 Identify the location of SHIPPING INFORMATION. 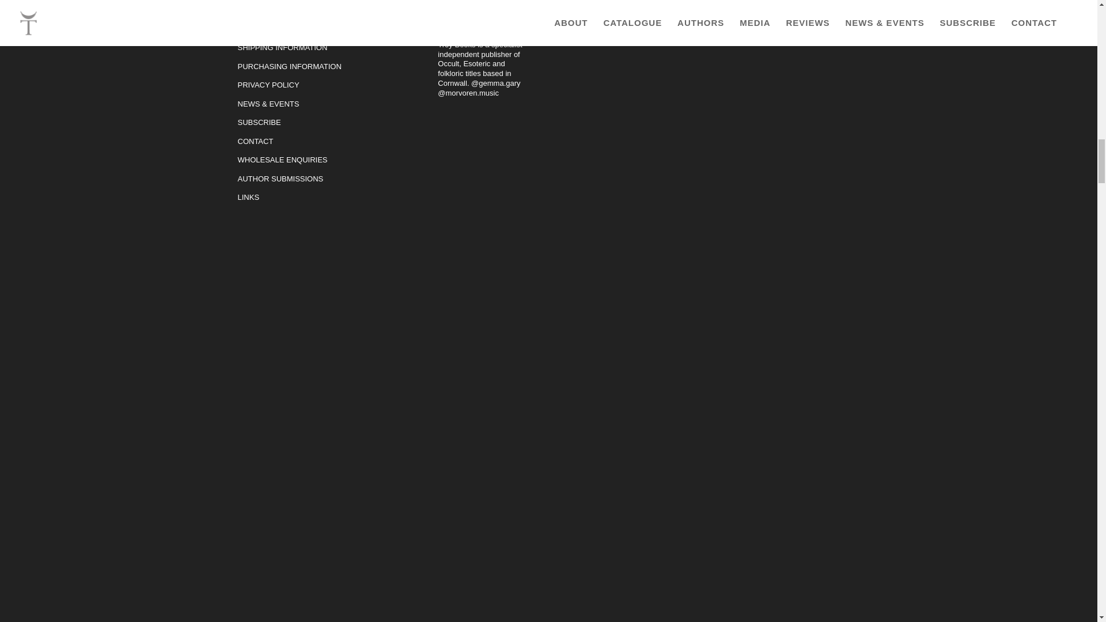
(282, 47).